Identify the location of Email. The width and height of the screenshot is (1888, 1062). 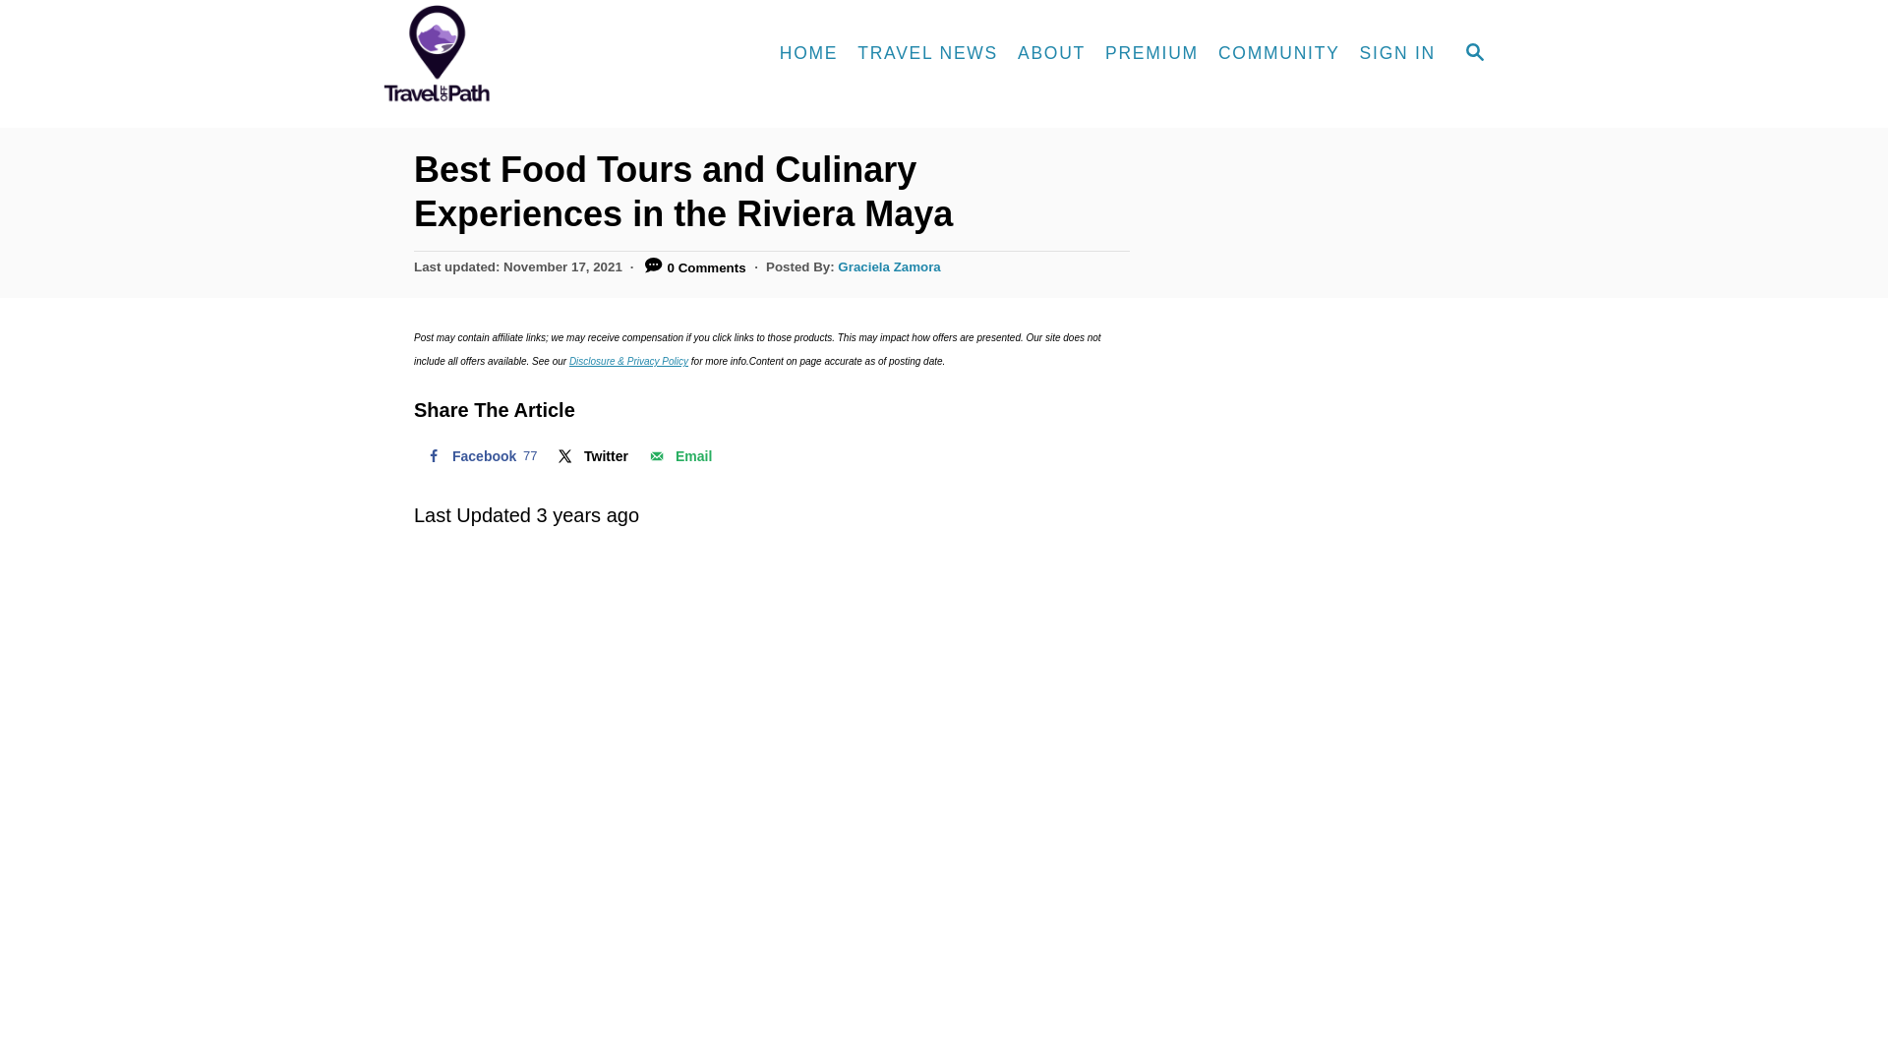
(1150, 53).